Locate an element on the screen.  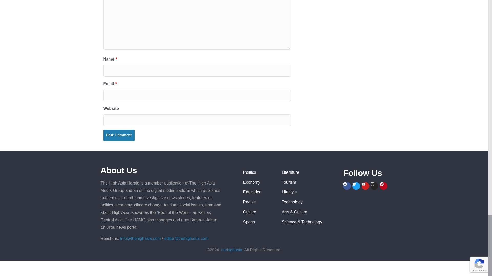
Sports is located at coordinates (258, 222).